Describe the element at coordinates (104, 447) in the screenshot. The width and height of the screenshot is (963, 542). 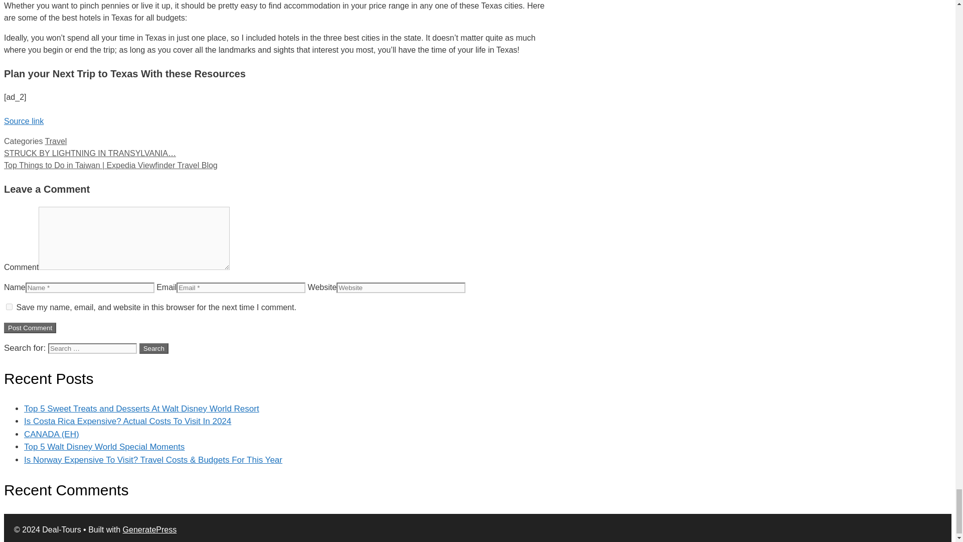
I see `Top 5 Walt Disney World Special Moments` at that location.